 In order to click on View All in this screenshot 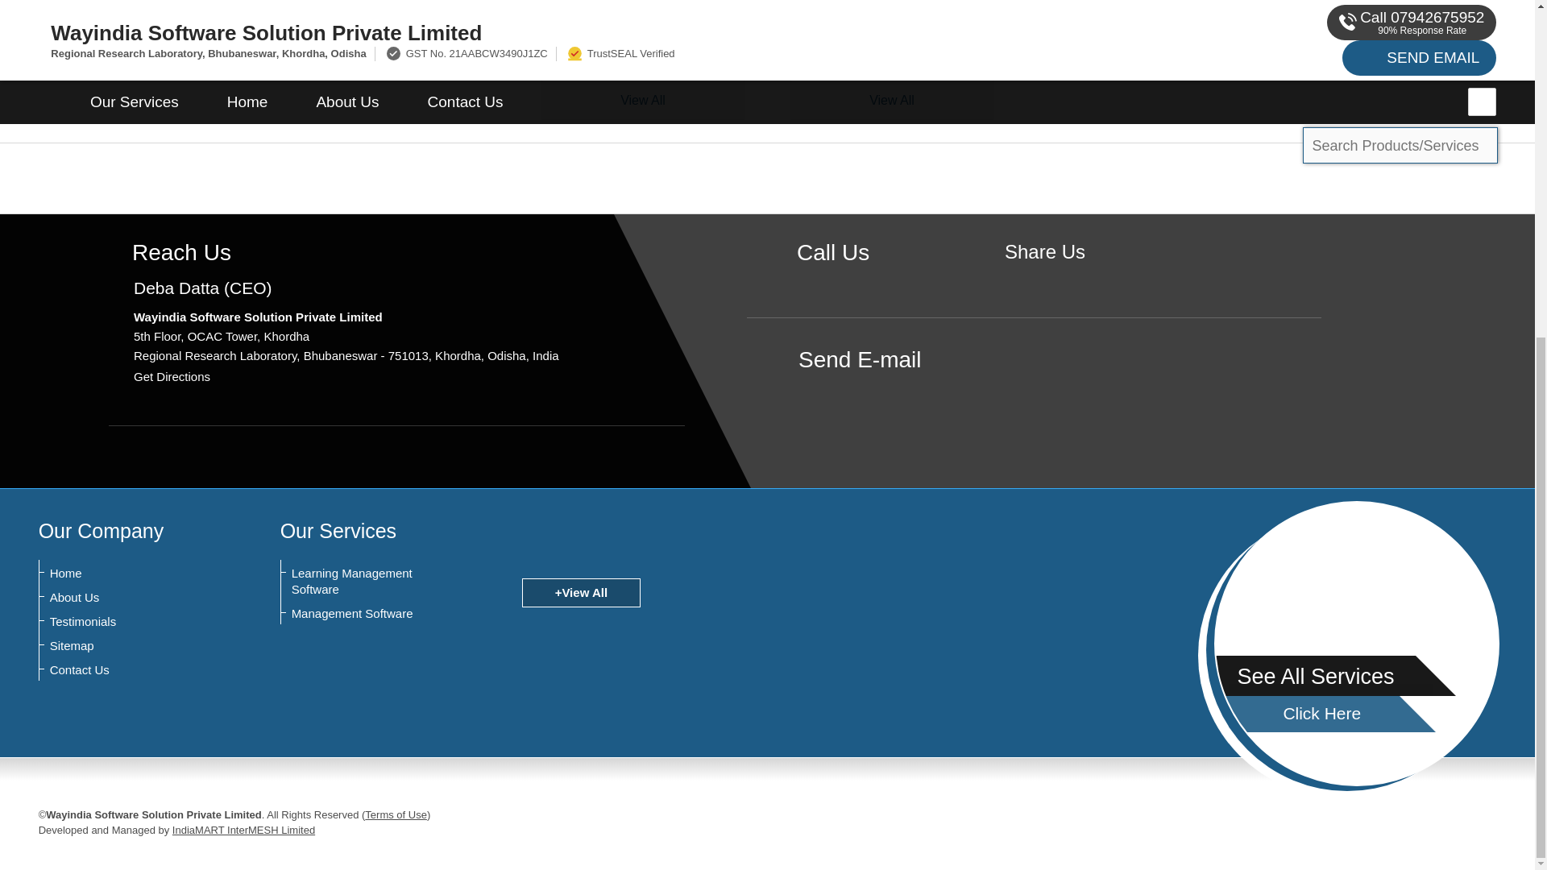, I will do `click(891, 100)`.